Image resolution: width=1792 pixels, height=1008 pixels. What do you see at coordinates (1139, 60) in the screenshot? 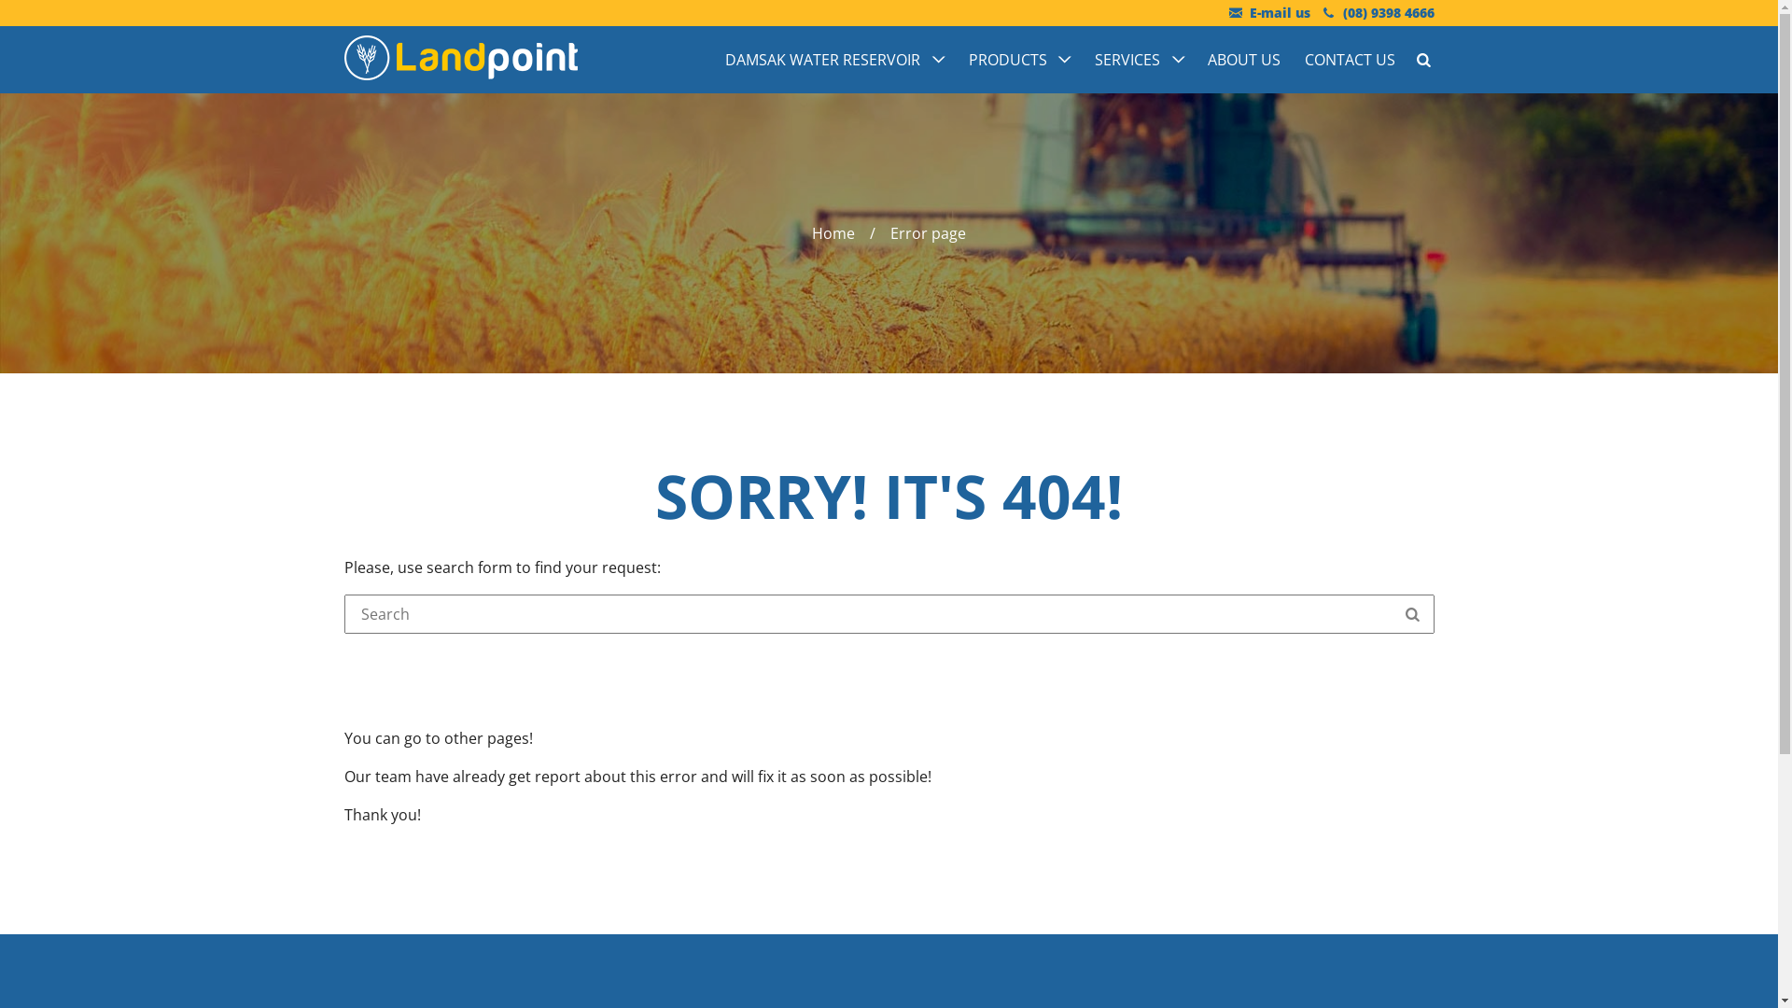
I see `SERVICES` at bounding box center [1139, 60].